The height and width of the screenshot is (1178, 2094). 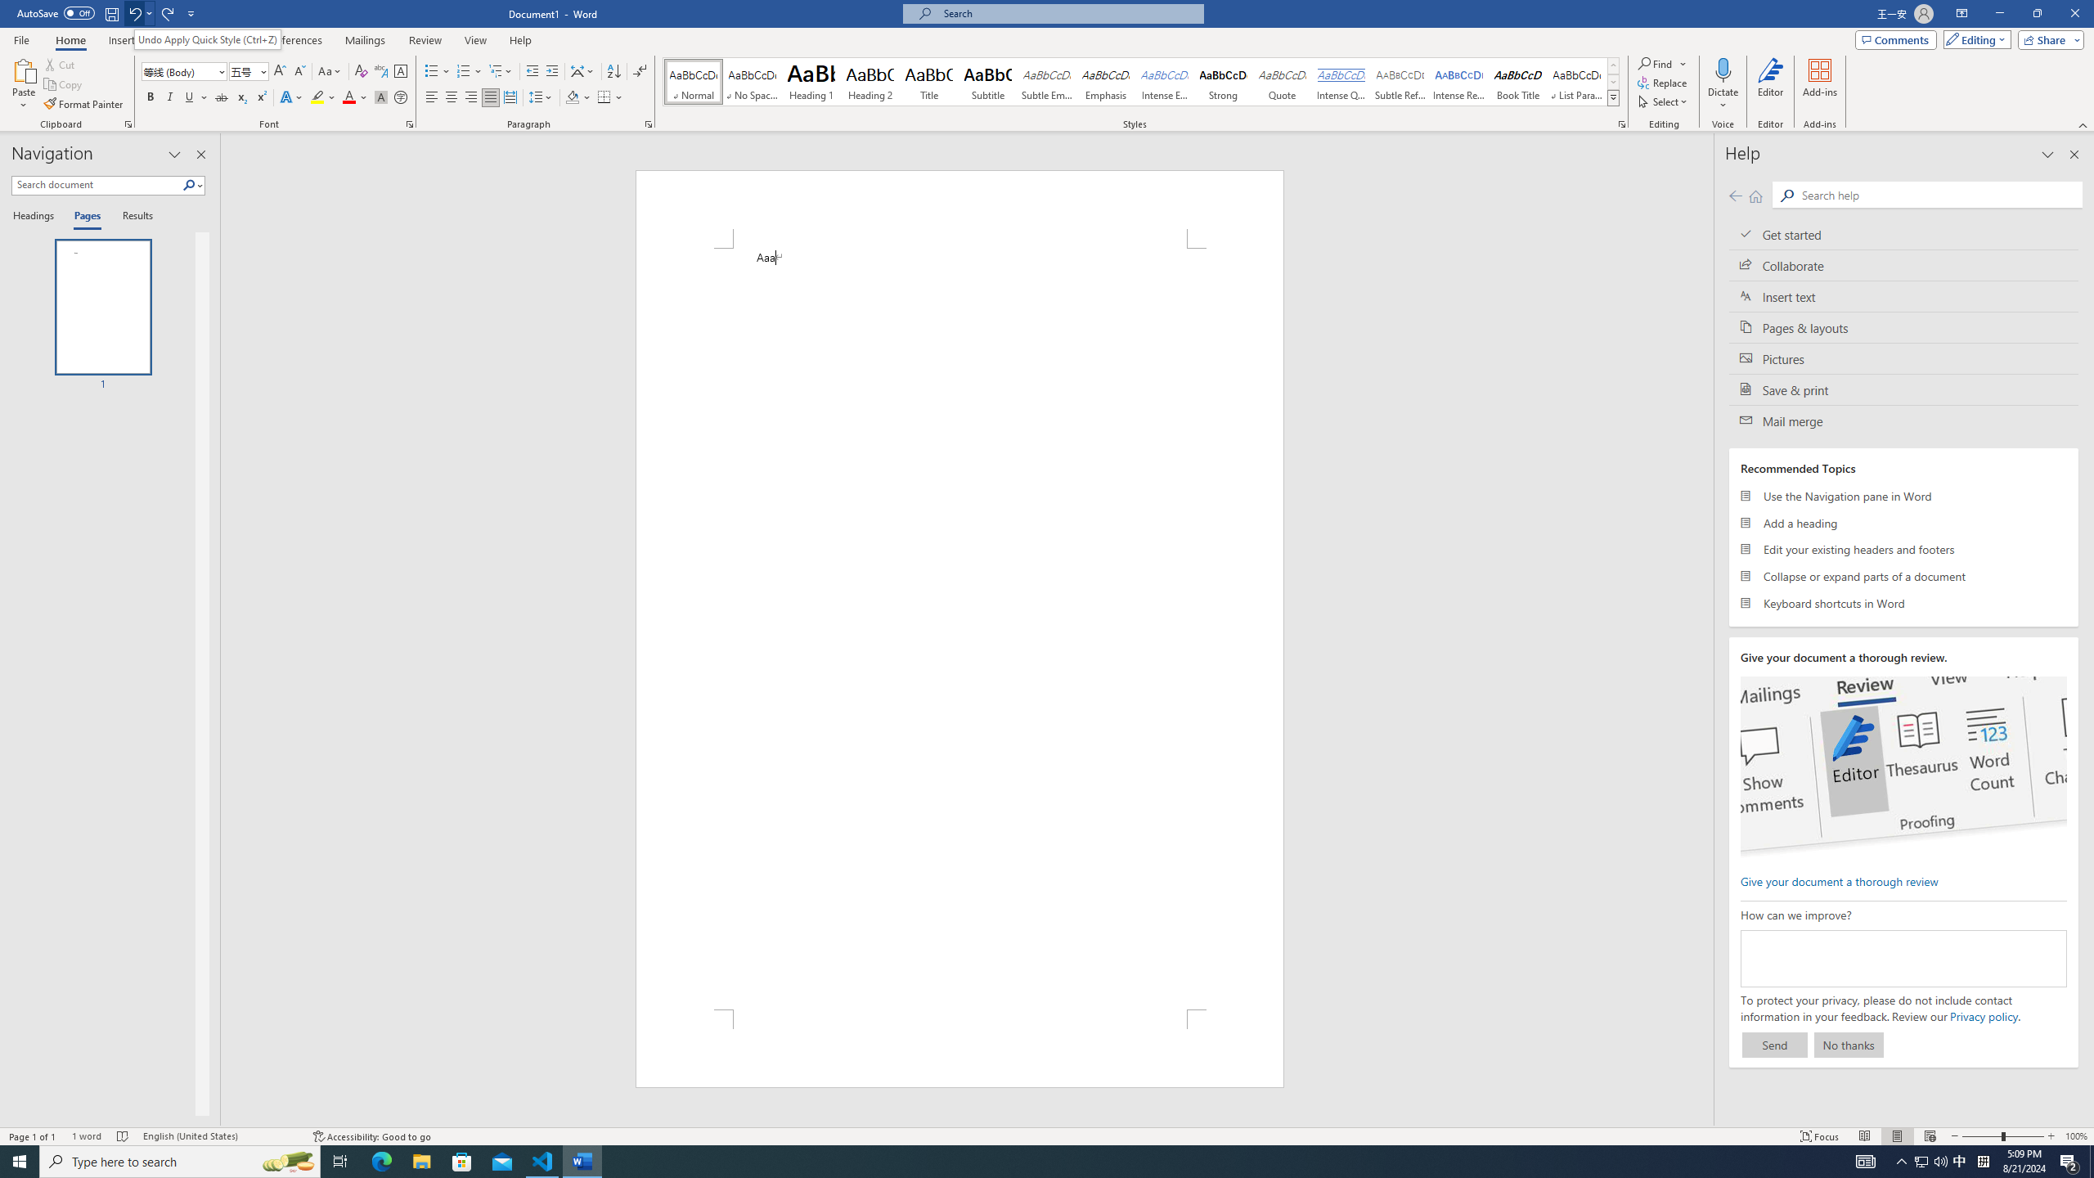 I want to click on Heading 2, so click(x=870, y=82).